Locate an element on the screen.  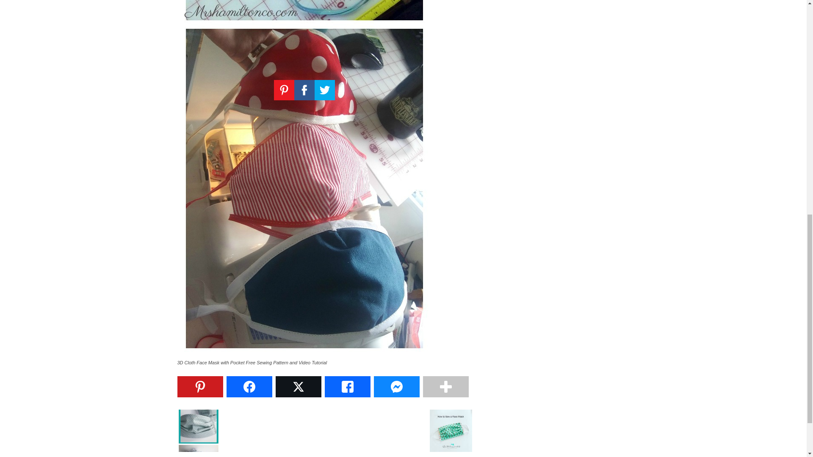
Share on Facebook Messenger is located at coordinates (396, 386).